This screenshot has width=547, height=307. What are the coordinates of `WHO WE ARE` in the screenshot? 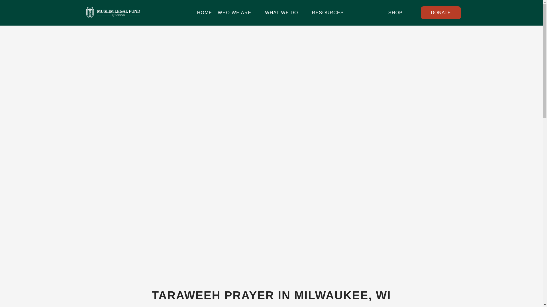 It's located at (238, 13).